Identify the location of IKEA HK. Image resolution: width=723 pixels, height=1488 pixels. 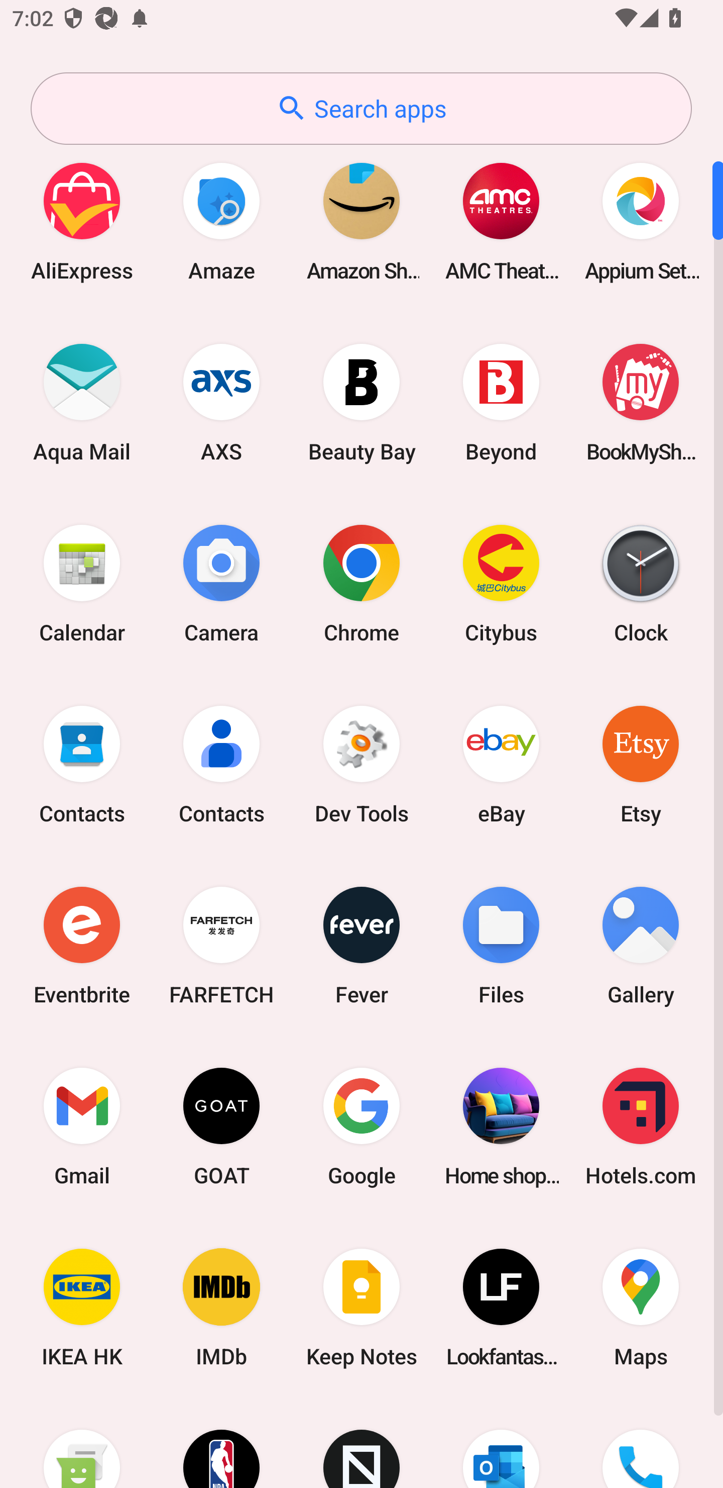
(82, 1308).